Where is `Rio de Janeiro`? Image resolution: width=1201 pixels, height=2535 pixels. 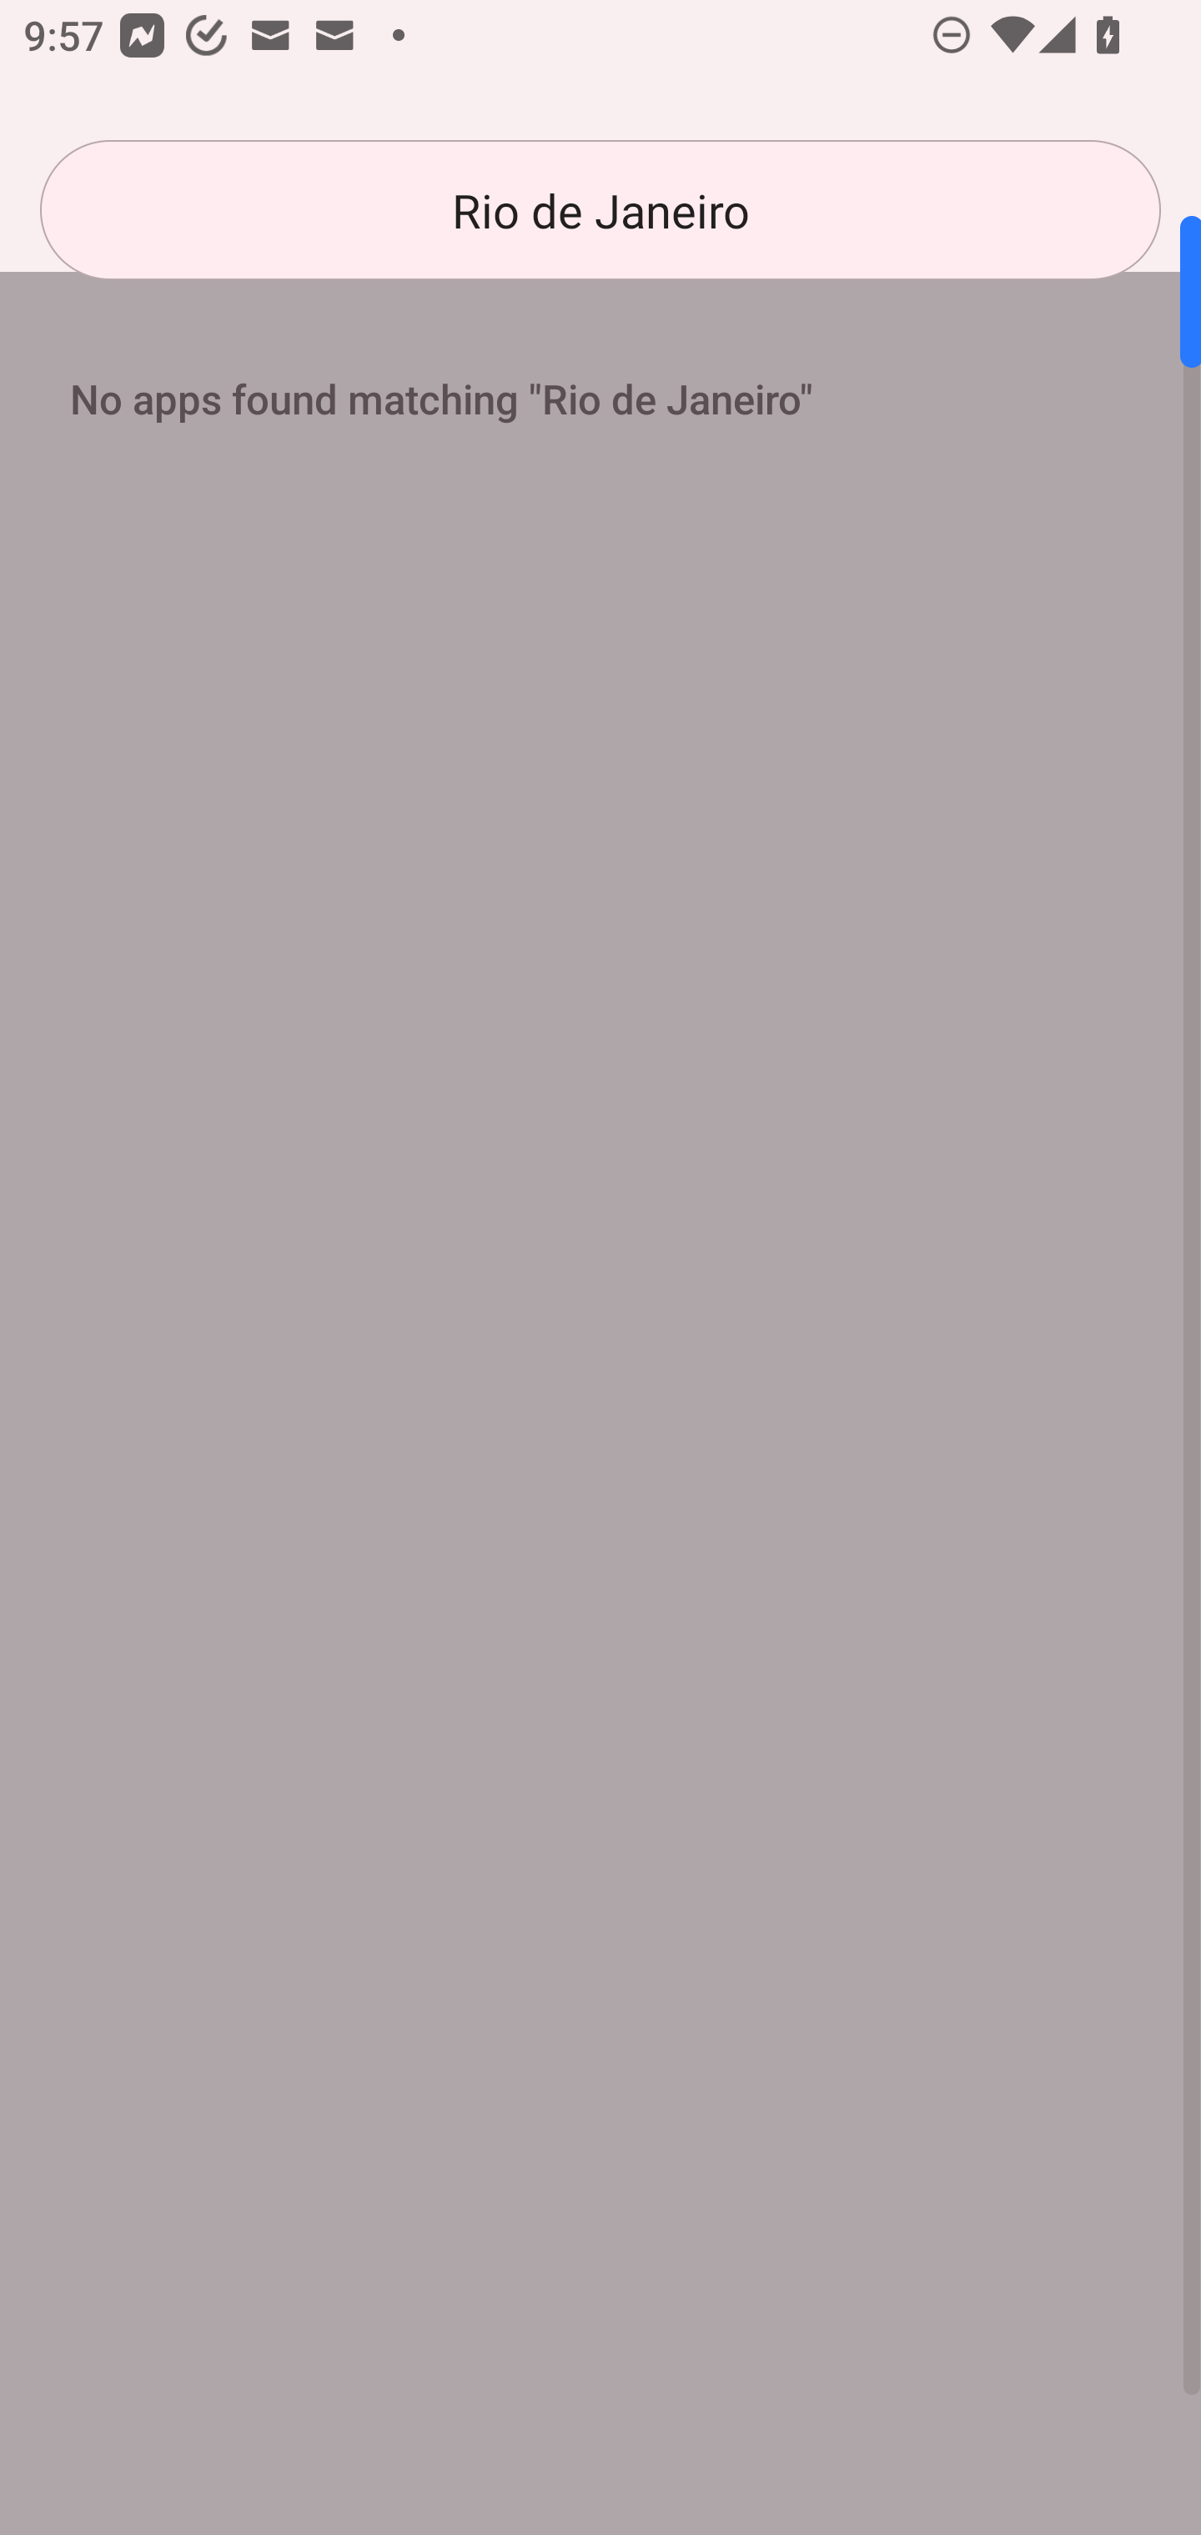 Rio de Janeiro is located at coordinates (600, 210).